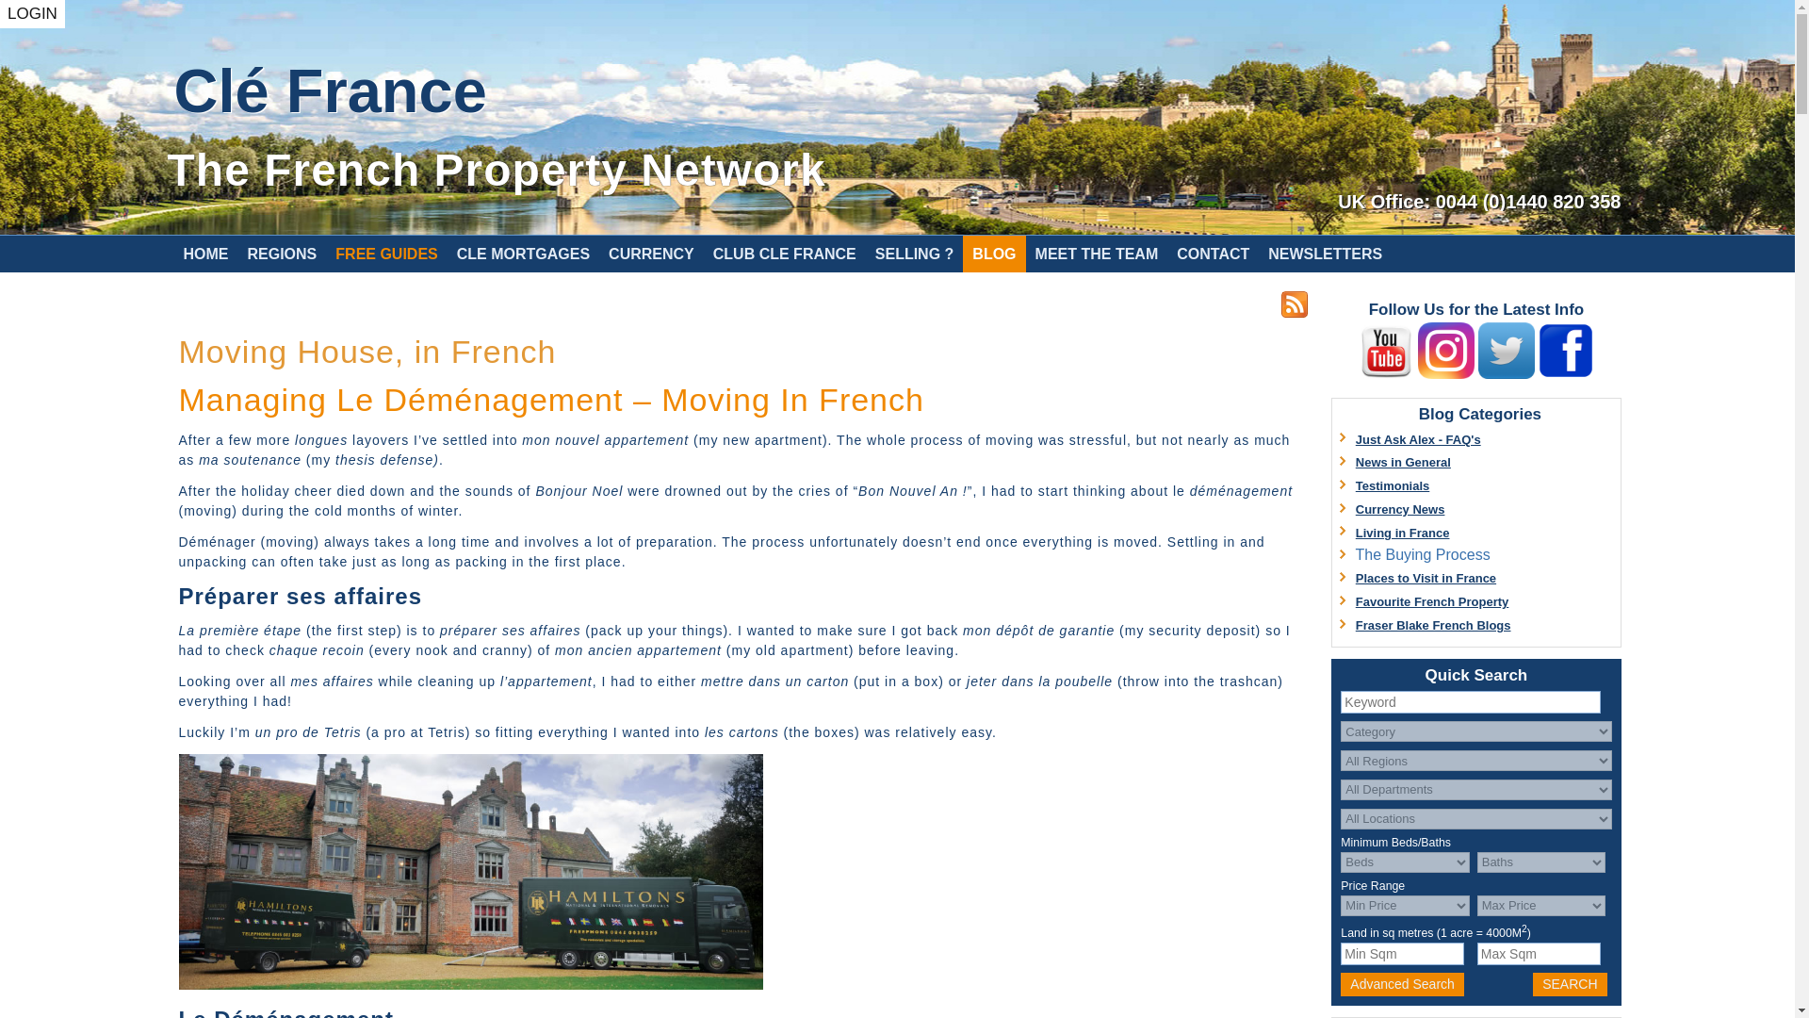 This screenshot has width=1809, height=1018. I want to click on CURRENCY, so click(650, 254).